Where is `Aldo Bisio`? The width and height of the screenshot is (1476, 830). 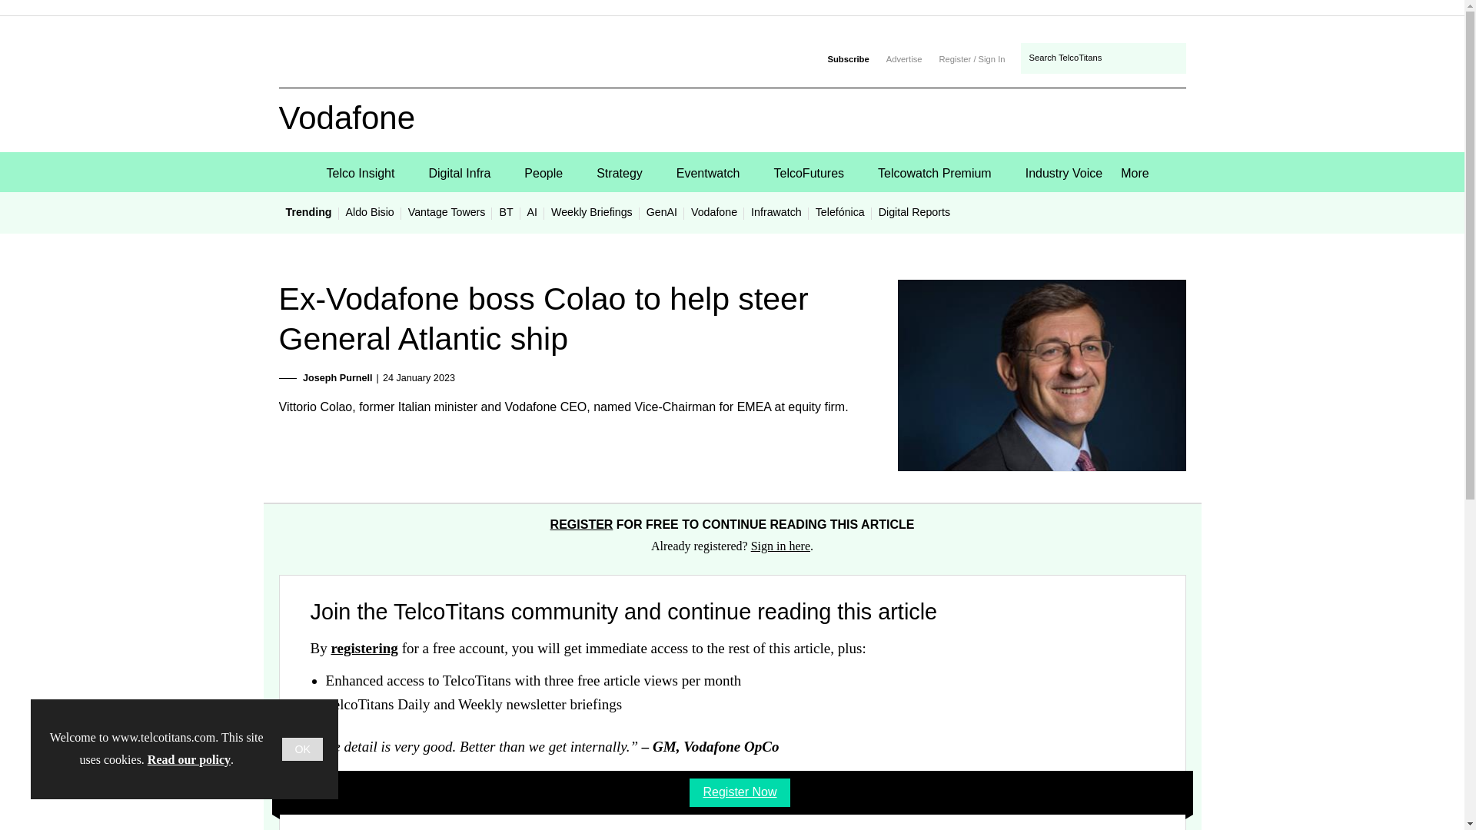 Aldo Bisio is located at coordinates (371, 212).